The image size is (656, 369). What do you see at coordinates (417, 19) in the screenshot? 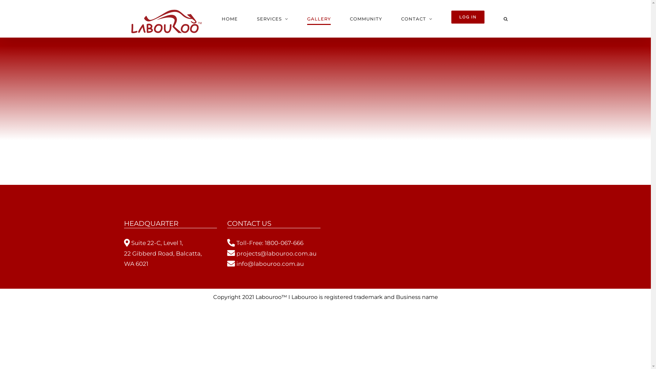
I see `CONTACT` at bounding box center [417, 19].